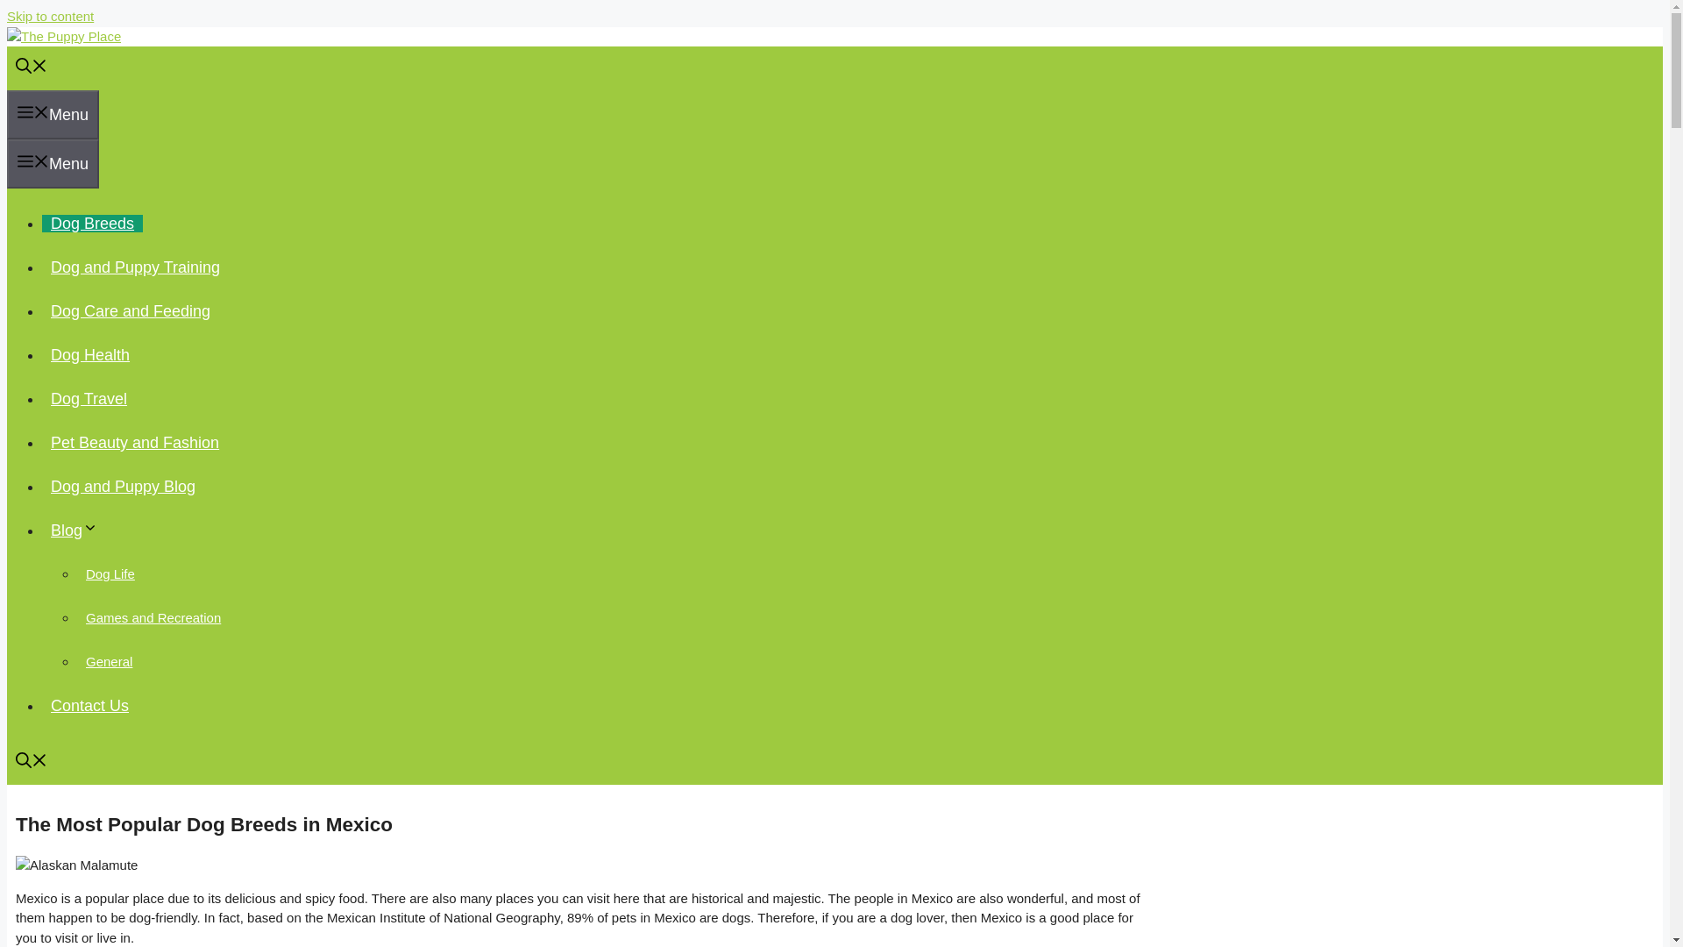 Image resolution: width=1683 pixels, height=947 pixels. I want to click on Dog and Puppy Training, so click(135, 267).